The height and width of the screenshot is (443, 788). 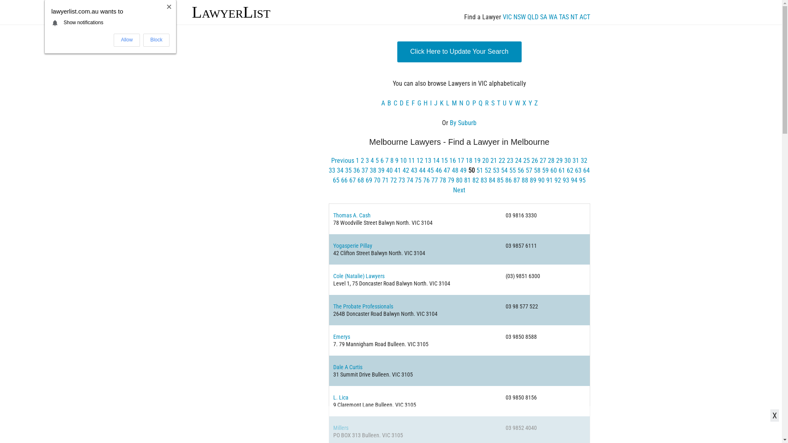 What do you see at coordinates (525, 103) in the screenshot?
I see `X` at bounding box center [525, 103].